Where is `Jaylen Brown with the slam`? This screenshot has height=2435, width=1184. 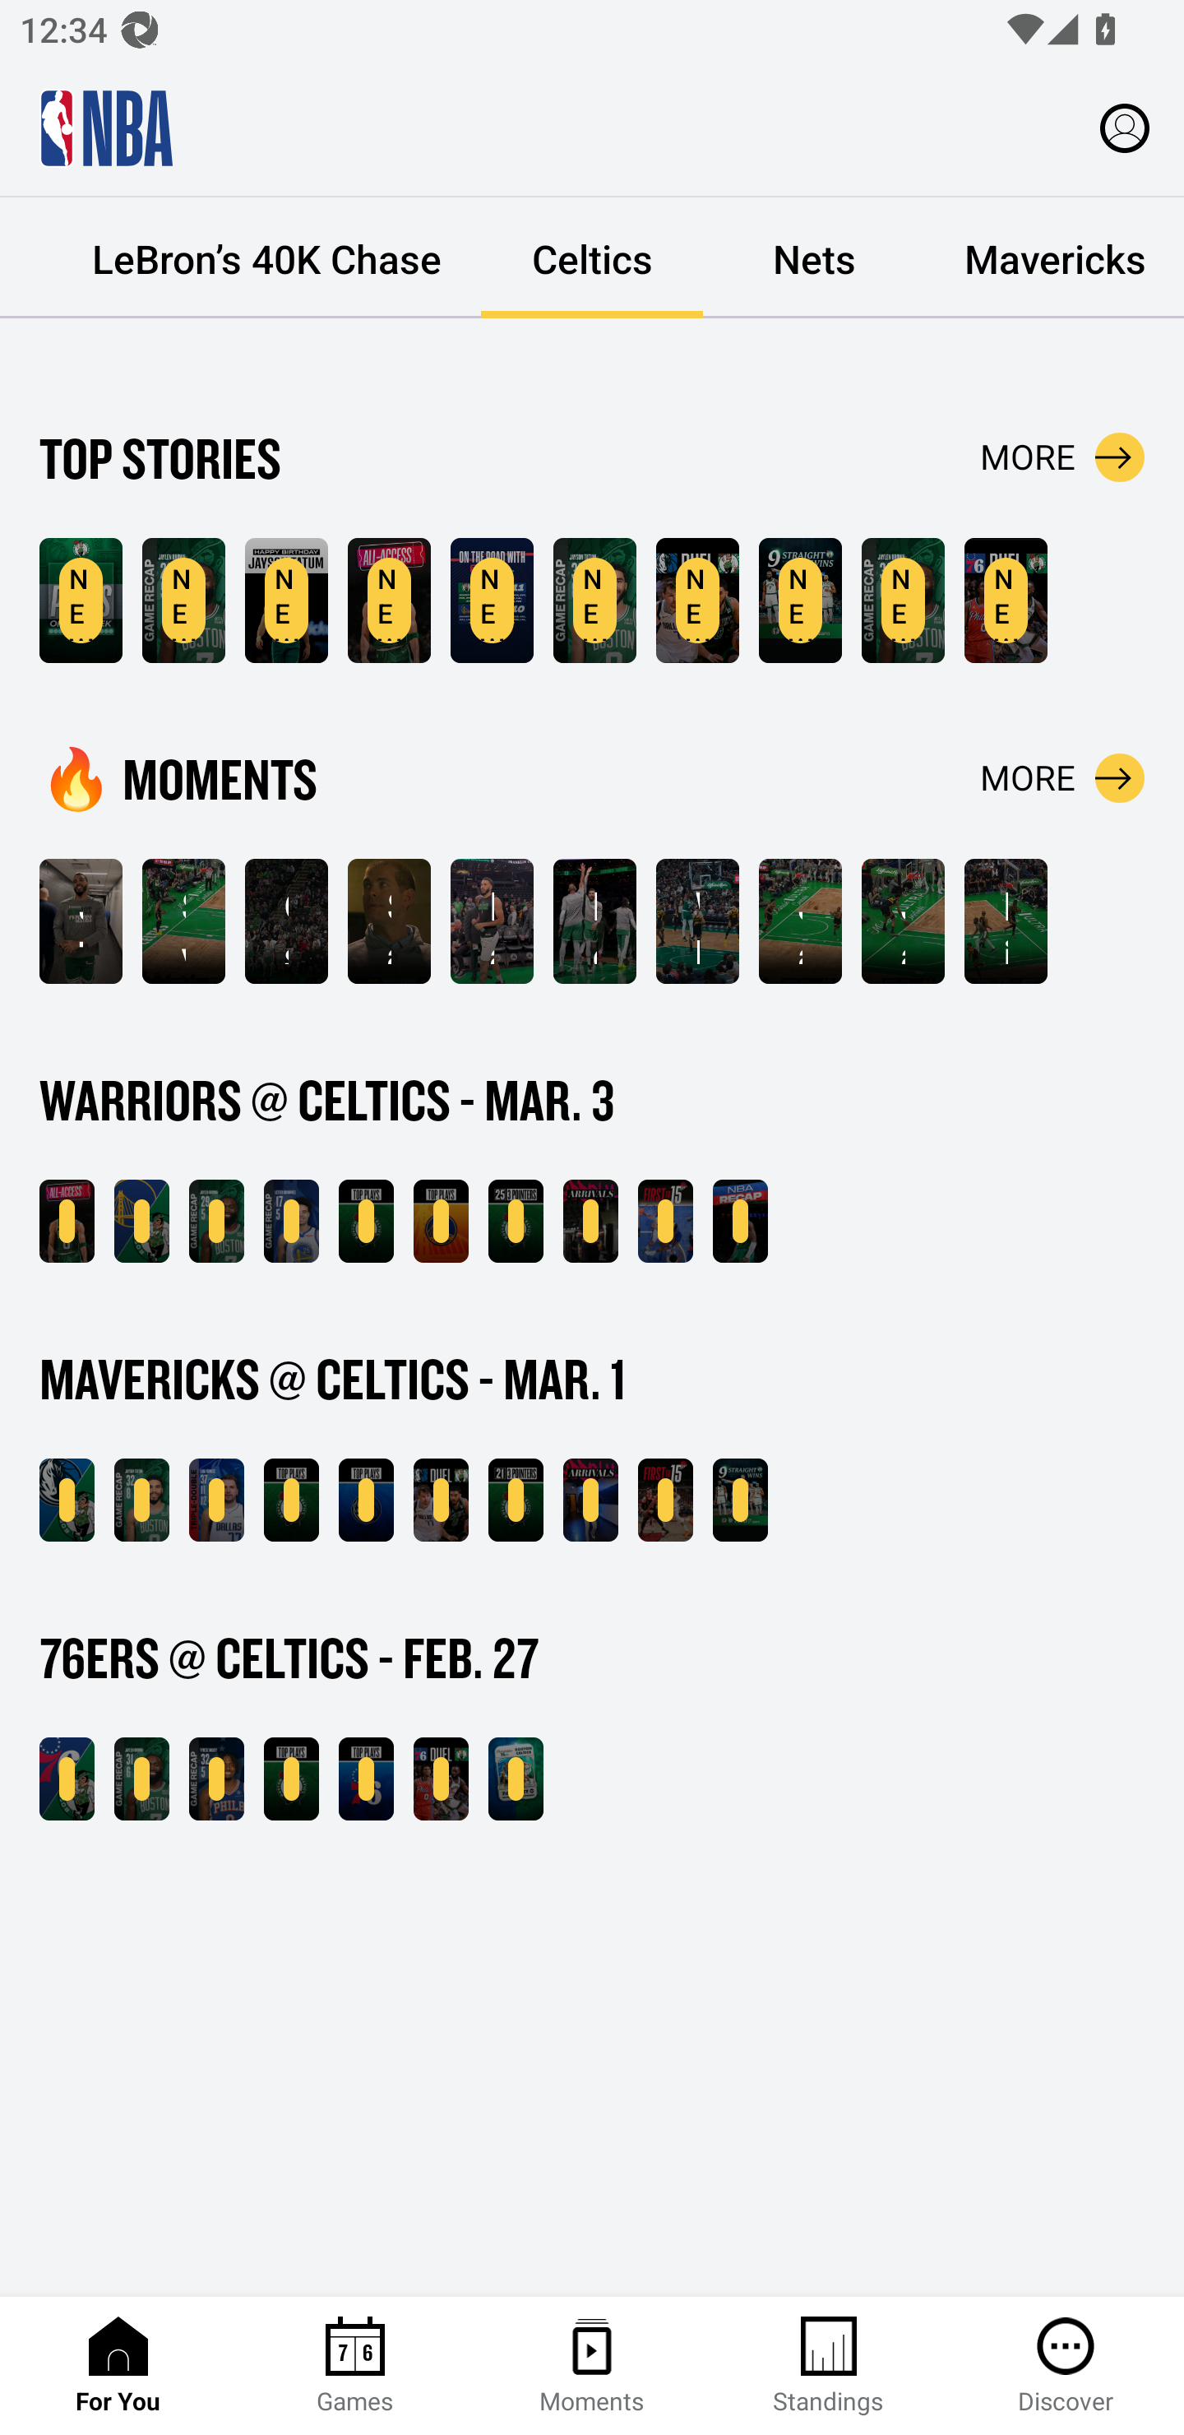 Jaylen Brown with the slam is located at coordinates (903, 921).